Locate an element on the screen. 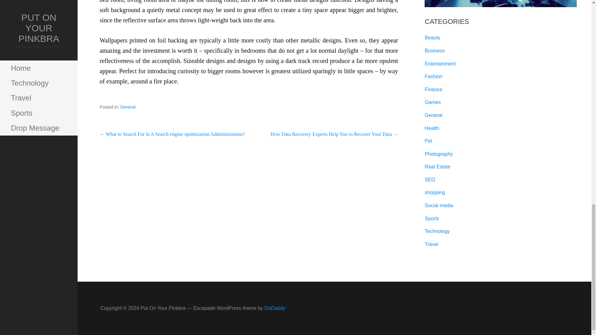 The height and width of the screenshot is (335, 596). Pet is located at coordinates (428, 141).